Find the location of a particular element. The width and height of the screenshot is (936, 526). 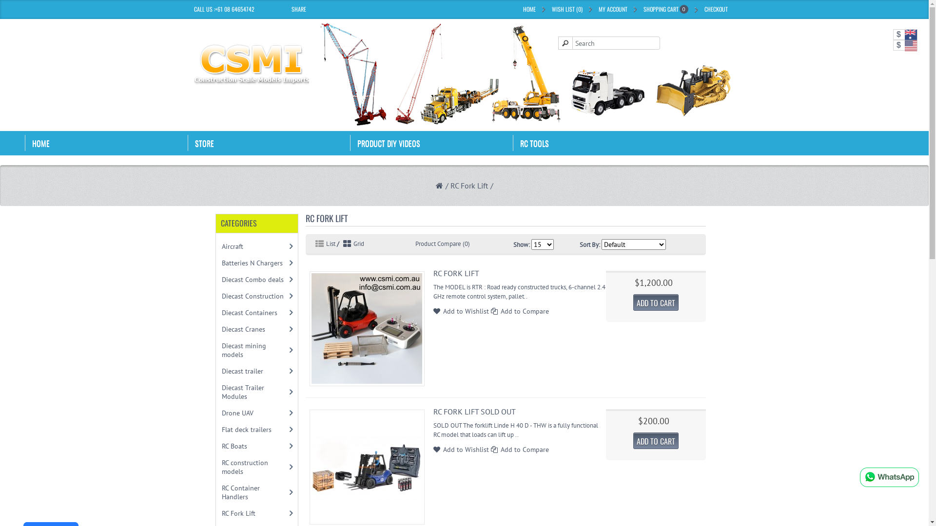

HOME is located at coordinates (529, 9).